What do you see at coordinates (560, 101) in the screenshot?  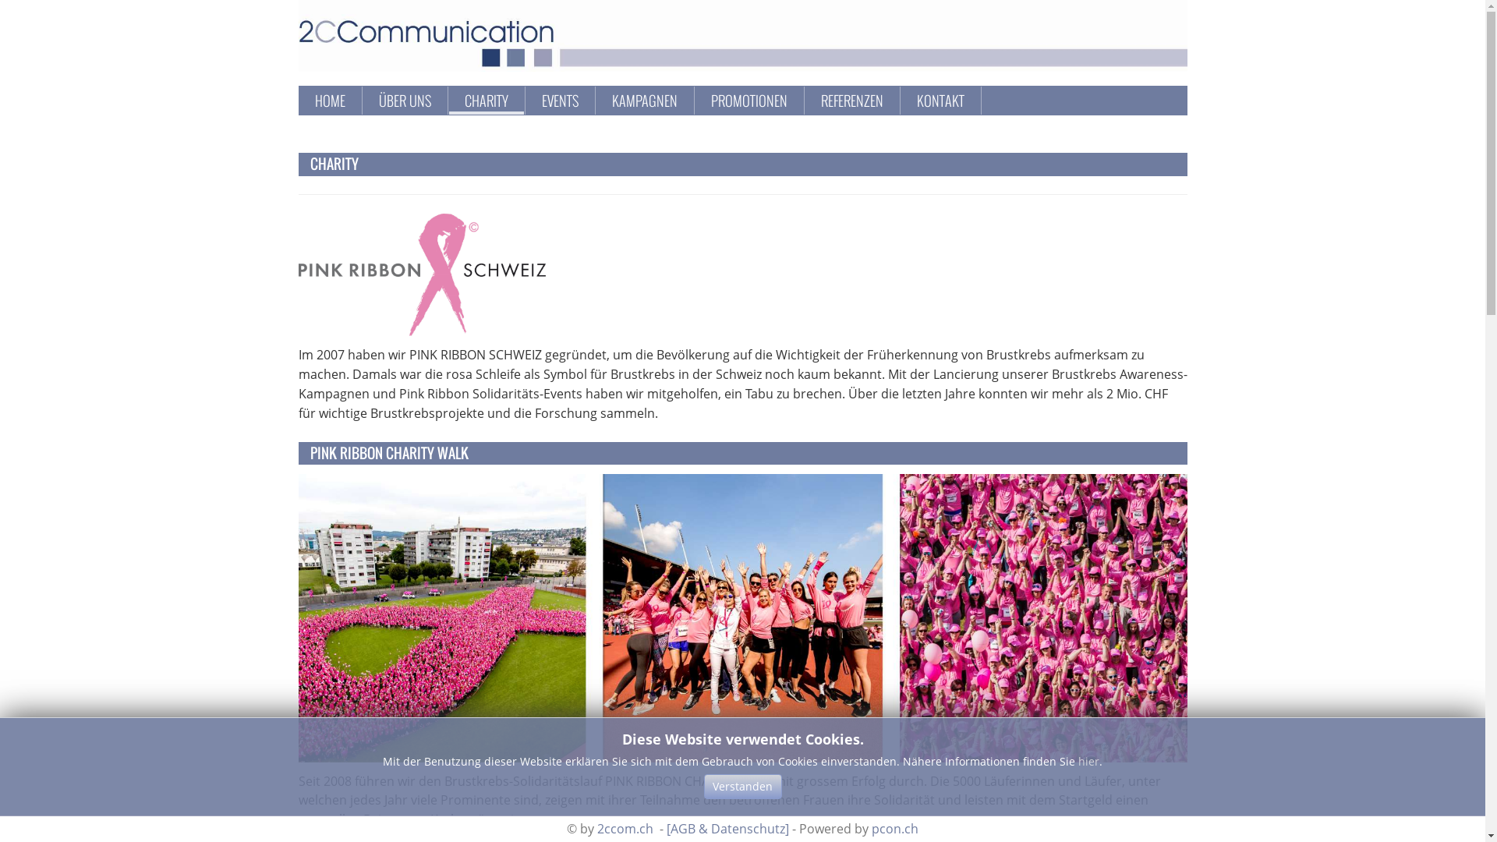 I see `EVENTS` at bounding box center [560, 101].